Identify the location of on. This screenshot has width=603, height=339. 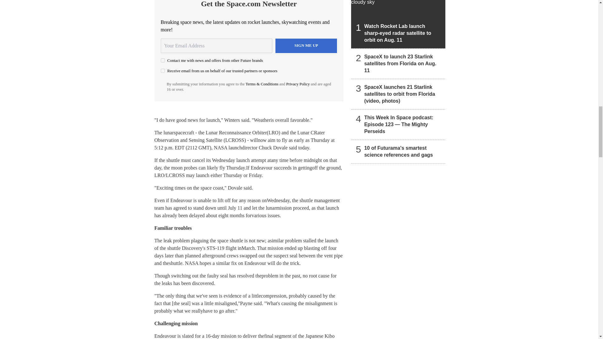
(163, 60).